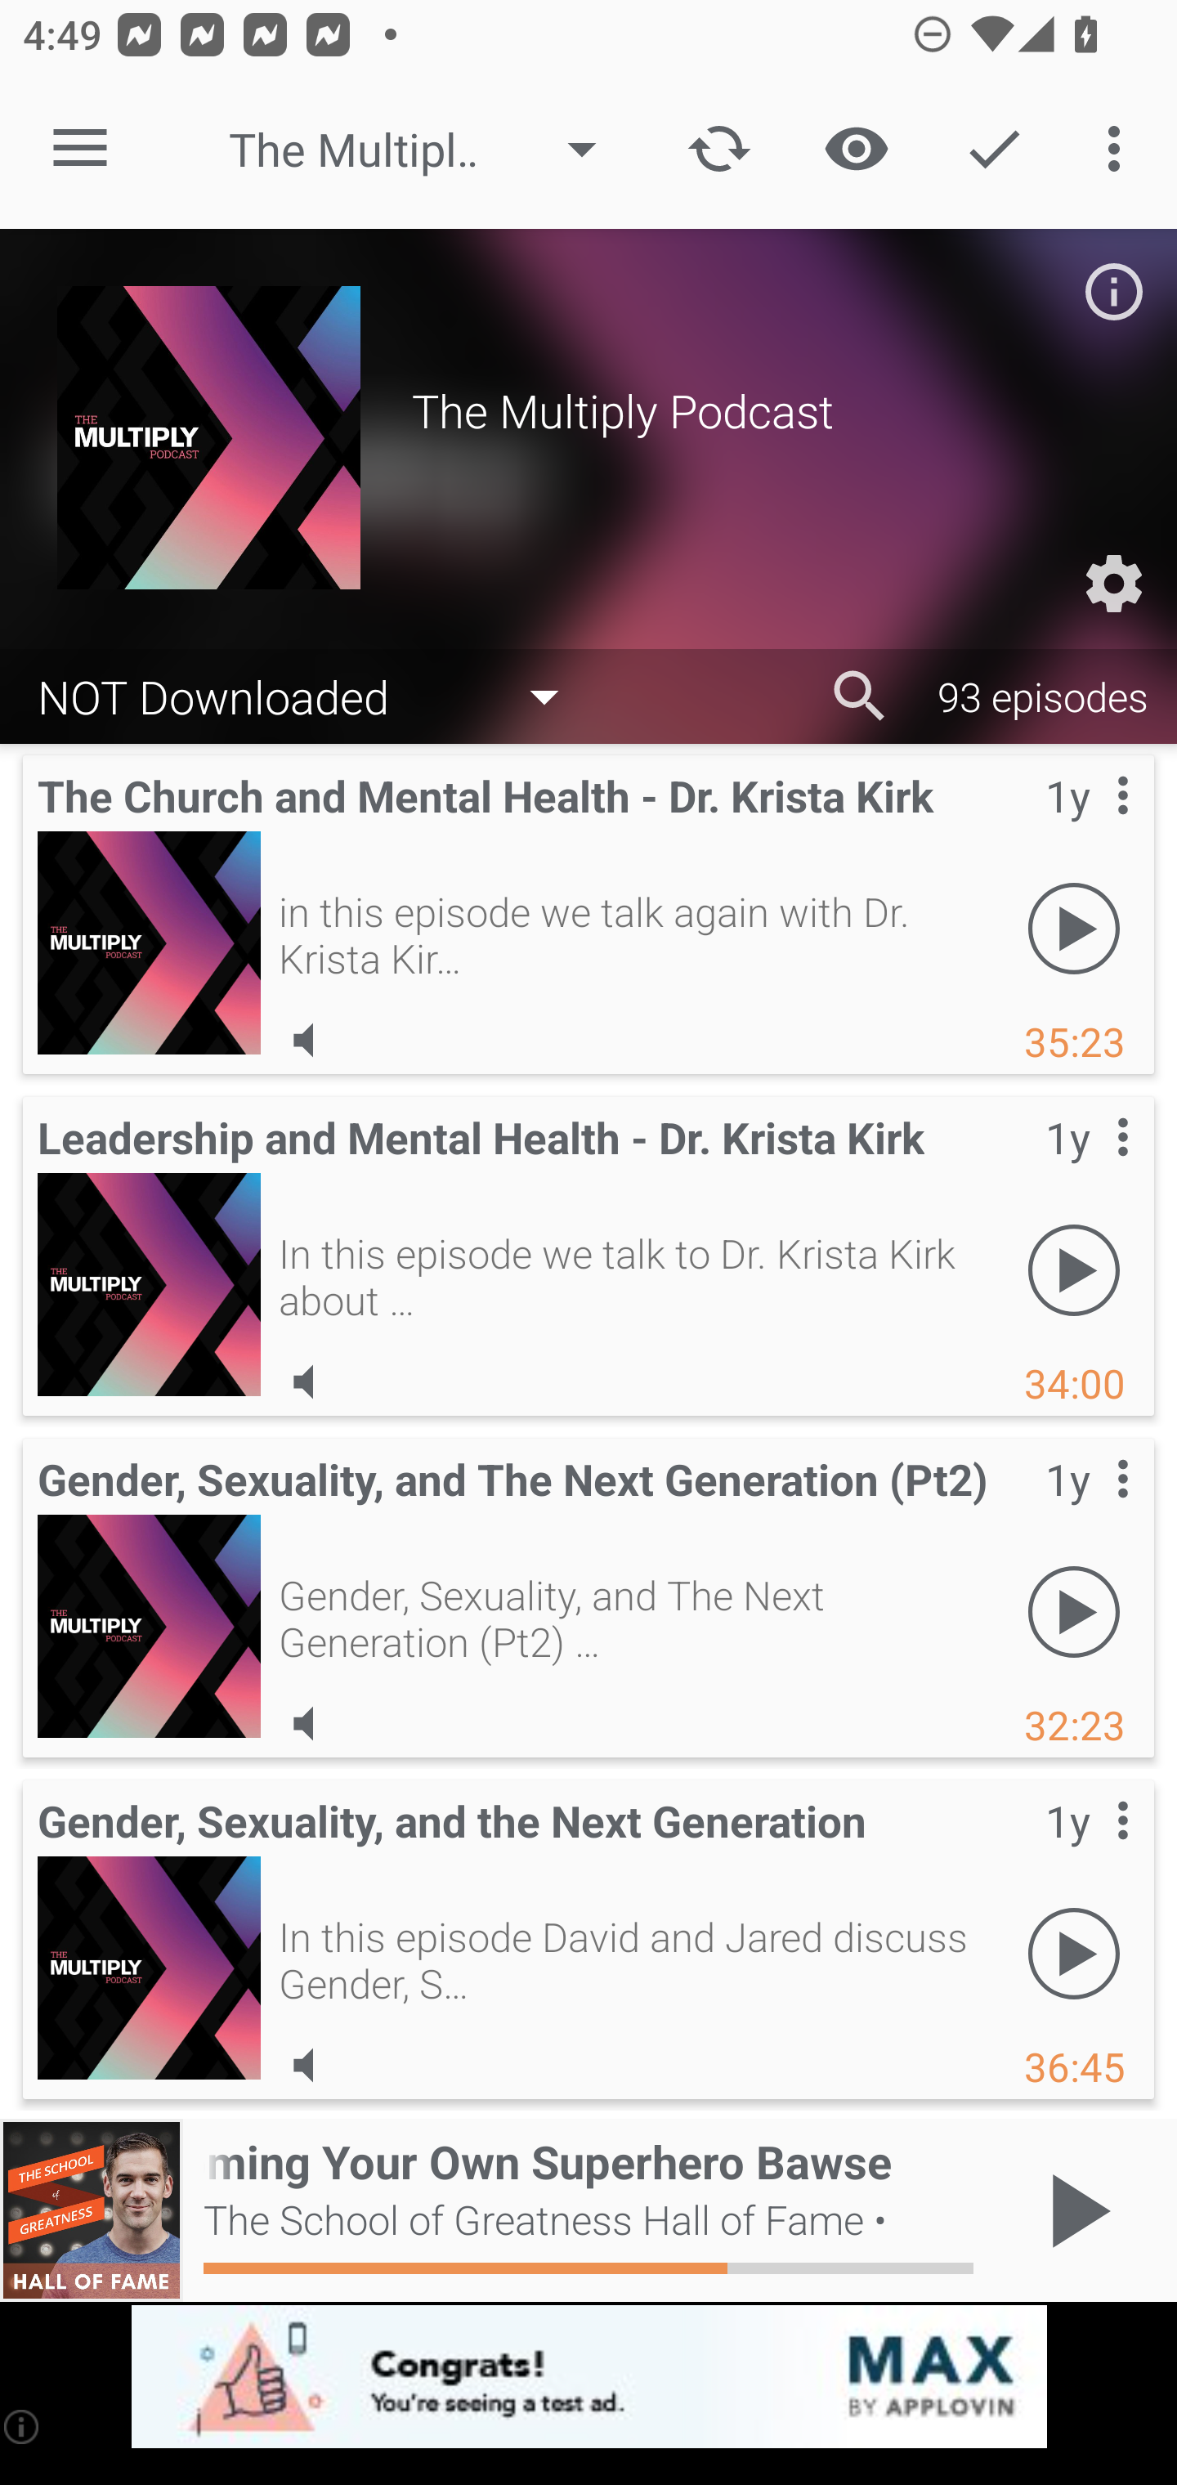 The height and width of the screenshot is (2485, 1177). What do you see at coordinates (428, 149) in the screenshot?
I see `The Multiply Podcast` at bounding box center [428, 149].